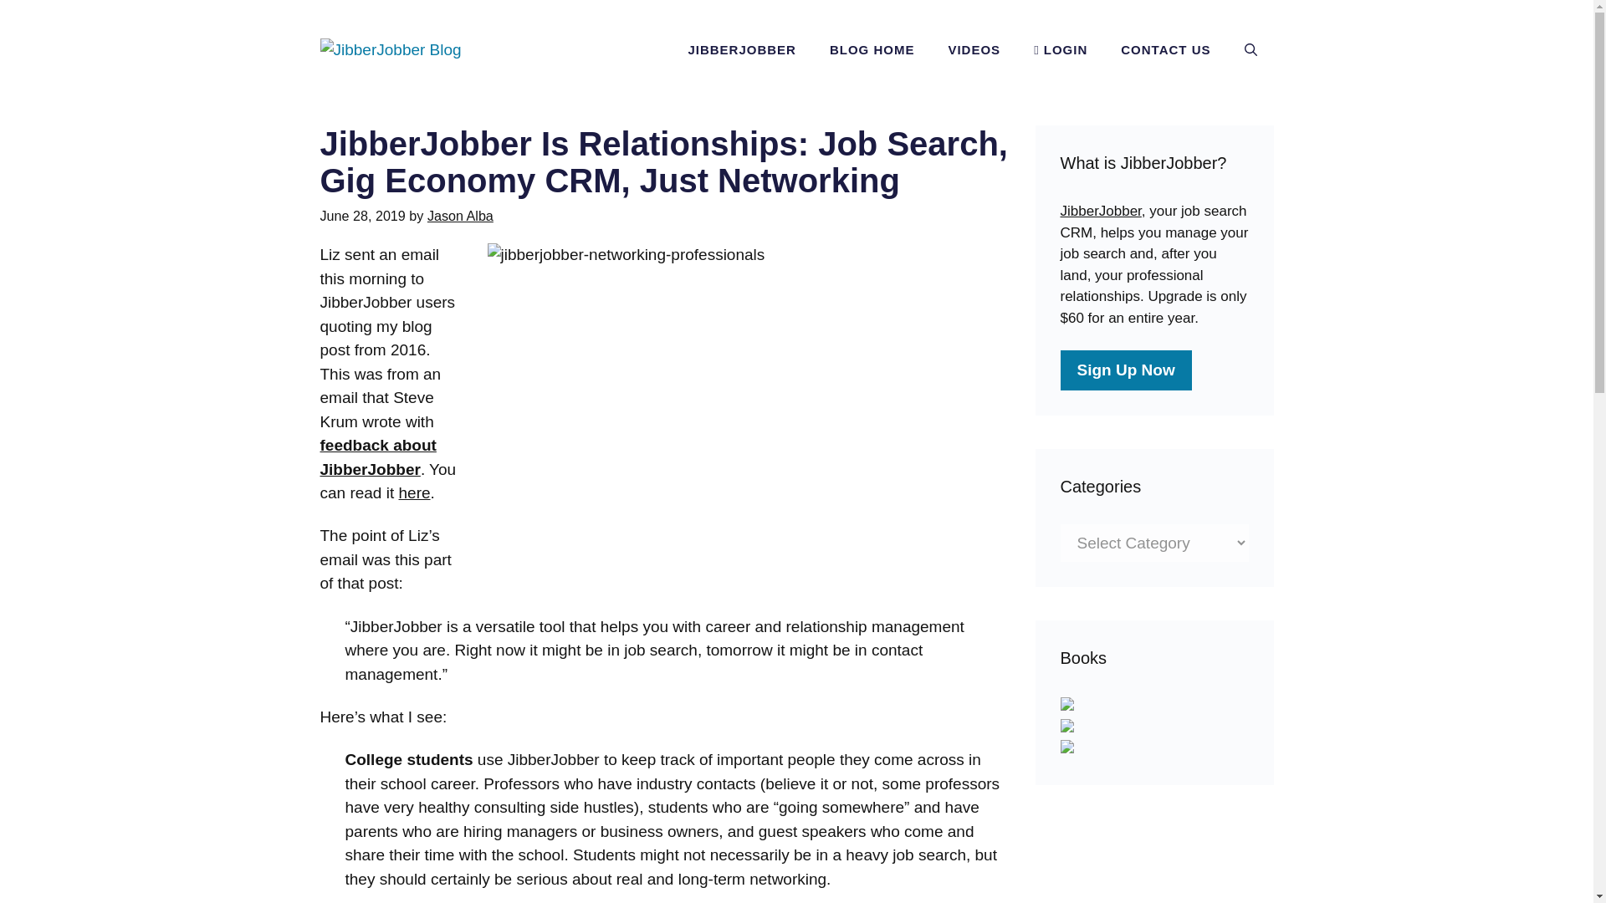  I want to click on JibberJobber Blog, so click(390, 50).